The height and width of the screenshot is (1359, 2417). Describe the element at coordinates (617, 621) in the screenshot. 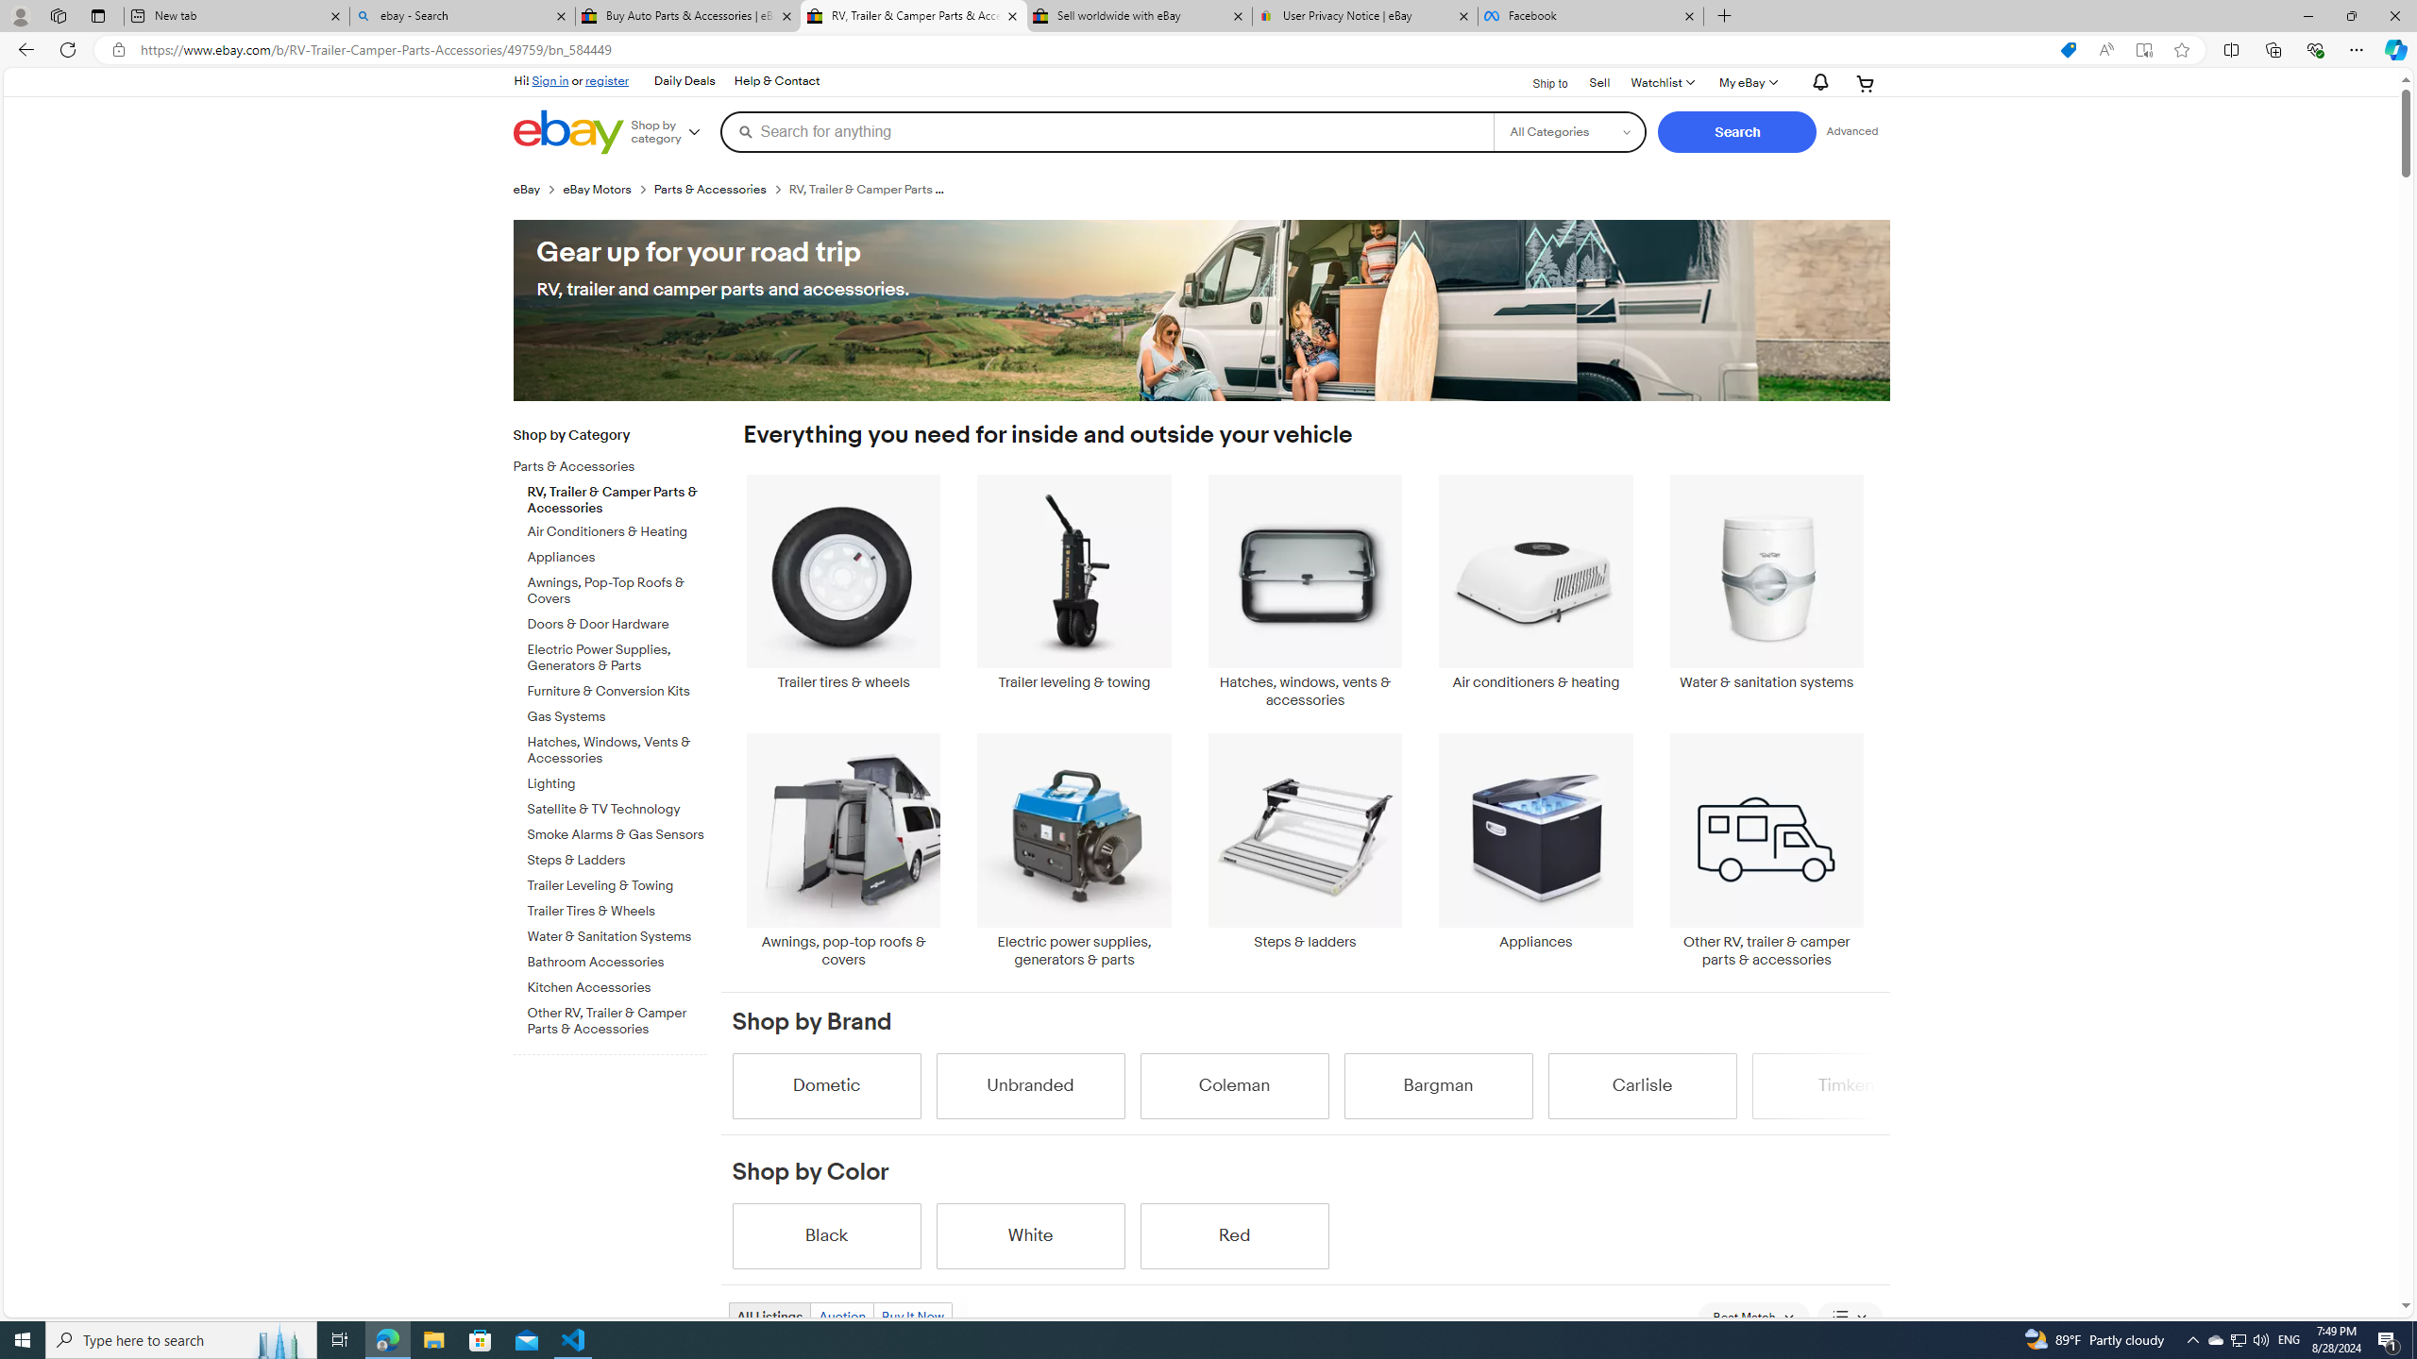

I see `Doors & Door Hardware` at that location.